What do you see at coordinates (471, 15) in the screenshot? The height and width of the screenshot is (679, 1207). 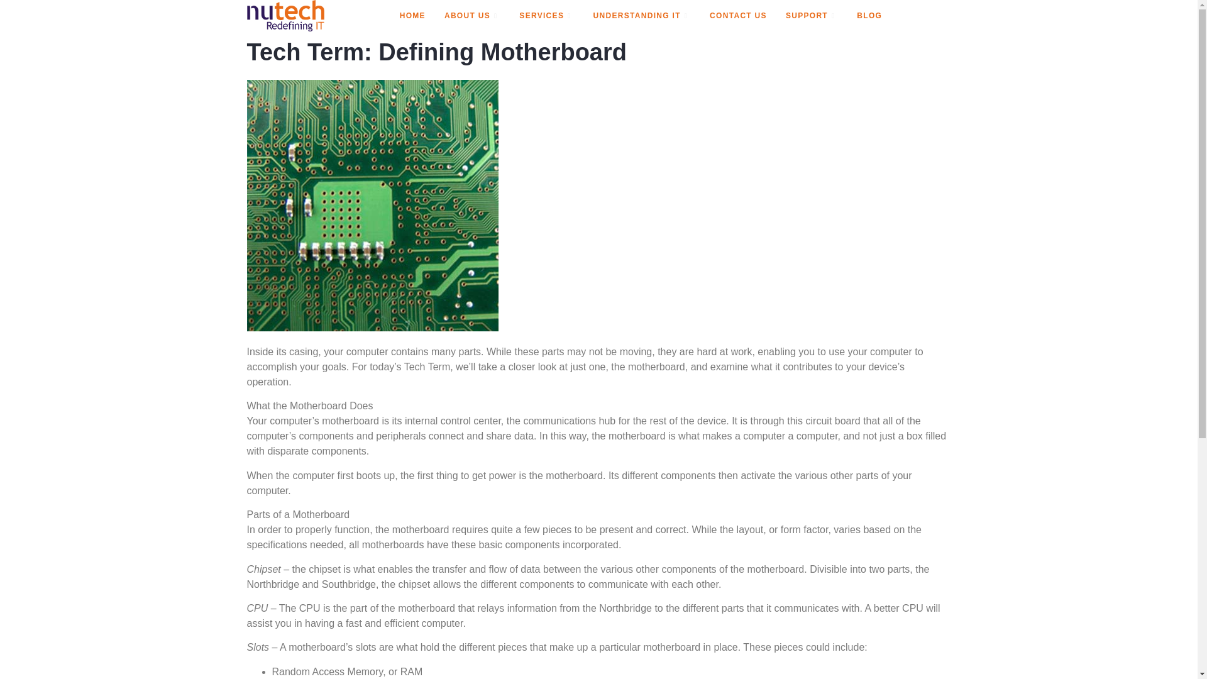 I see `ABOUT US` at bounding box center [471, 15].